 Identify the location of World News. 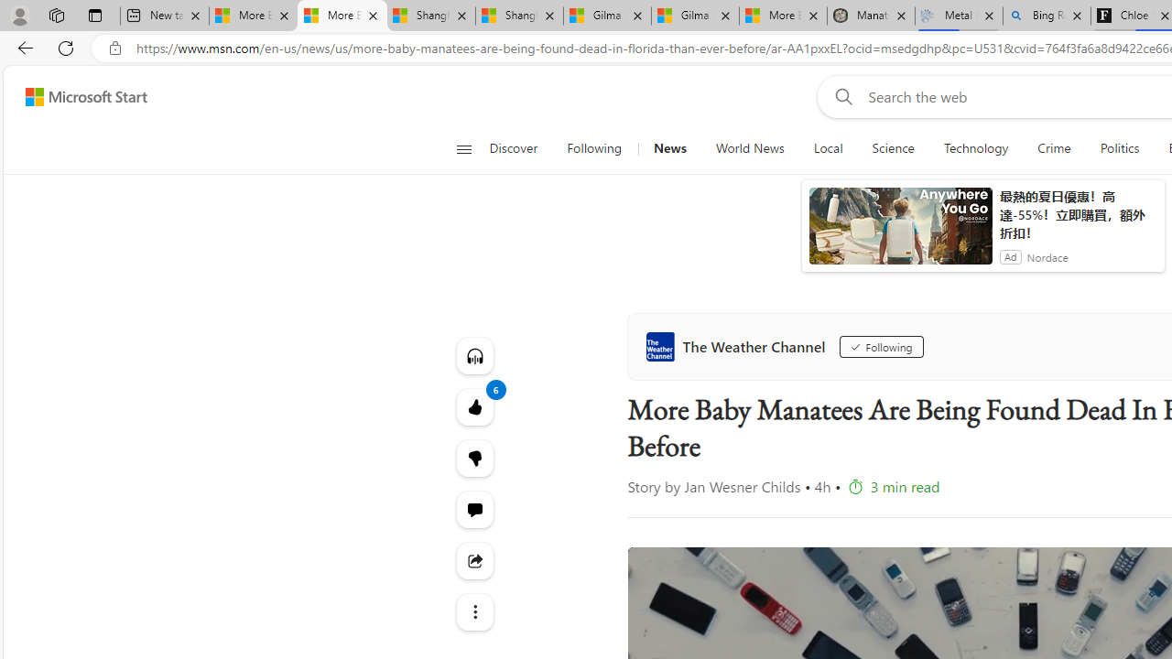
(749, 148).